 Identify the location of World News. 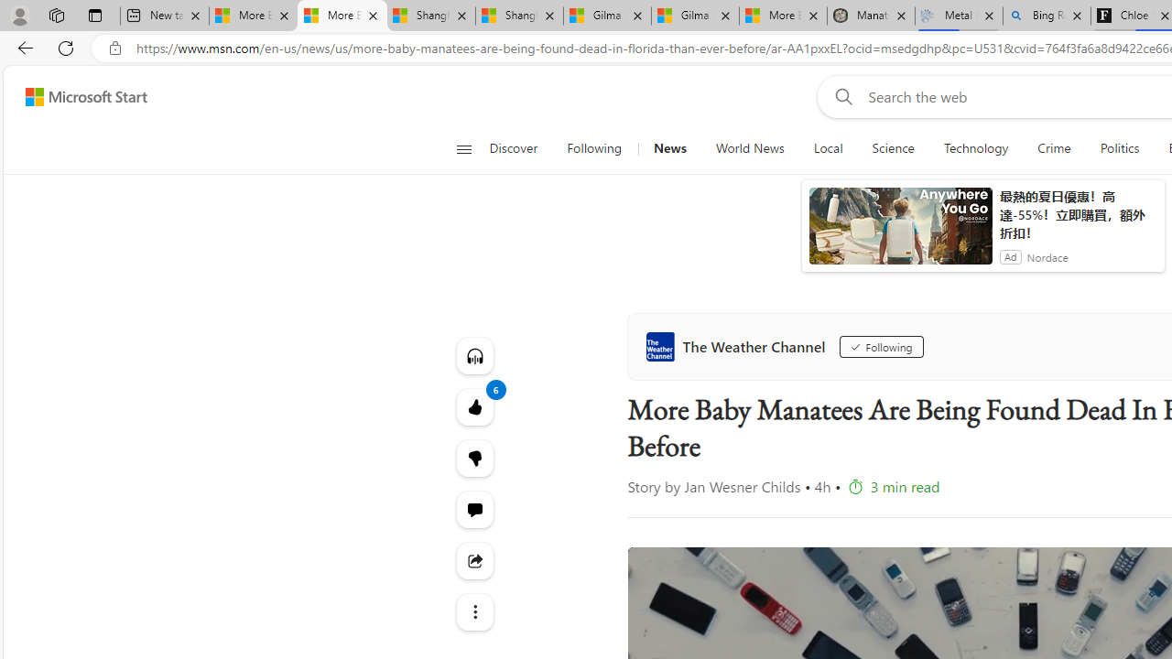
(749, 148).